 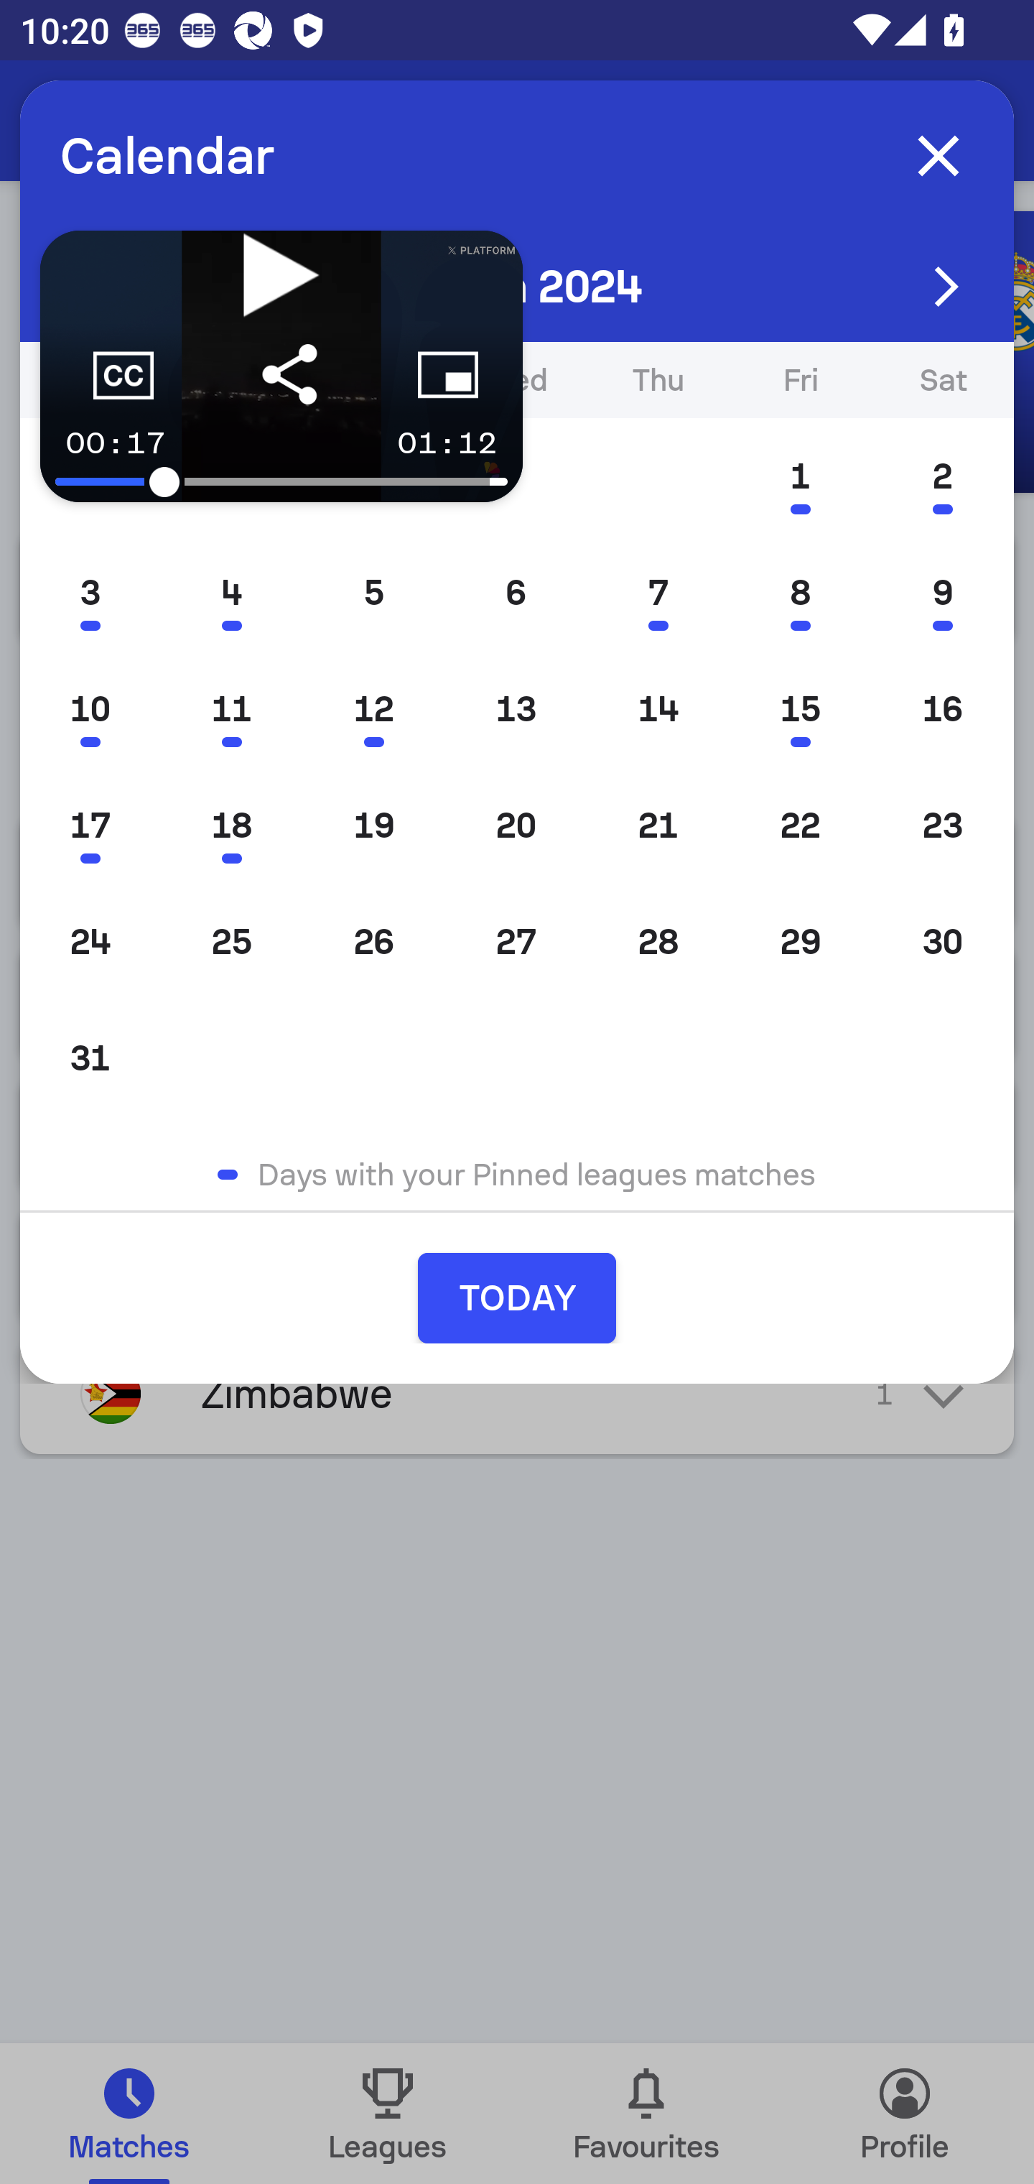 What do you see at coordinates (231, 592) in the screenshot?
I see `4` at bounding box center [231, 592].